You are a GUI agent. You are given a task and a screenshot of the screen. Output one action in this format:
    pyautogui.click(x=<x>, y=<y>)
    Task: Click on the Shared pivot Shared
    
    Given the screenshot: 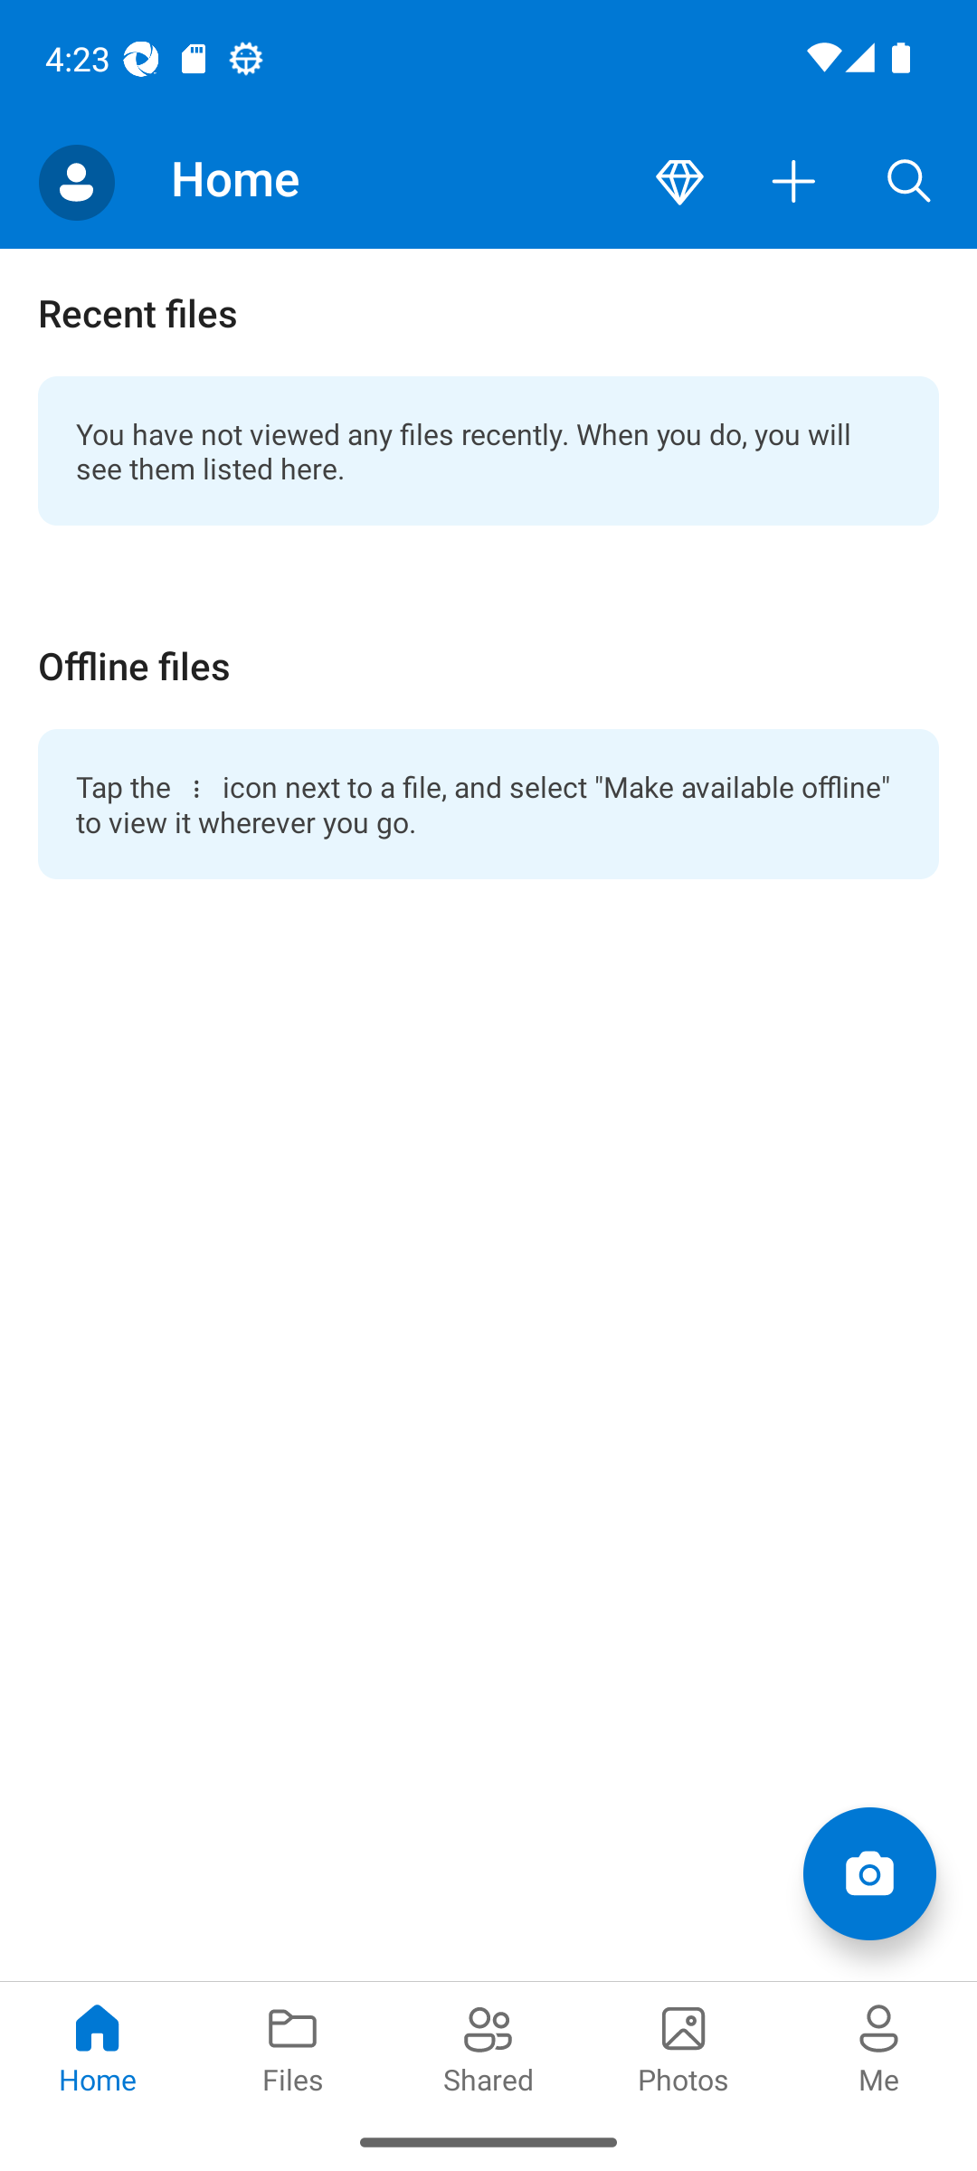 What is the action you would take?
    pyautogui.click(x=488, y=2046)
    